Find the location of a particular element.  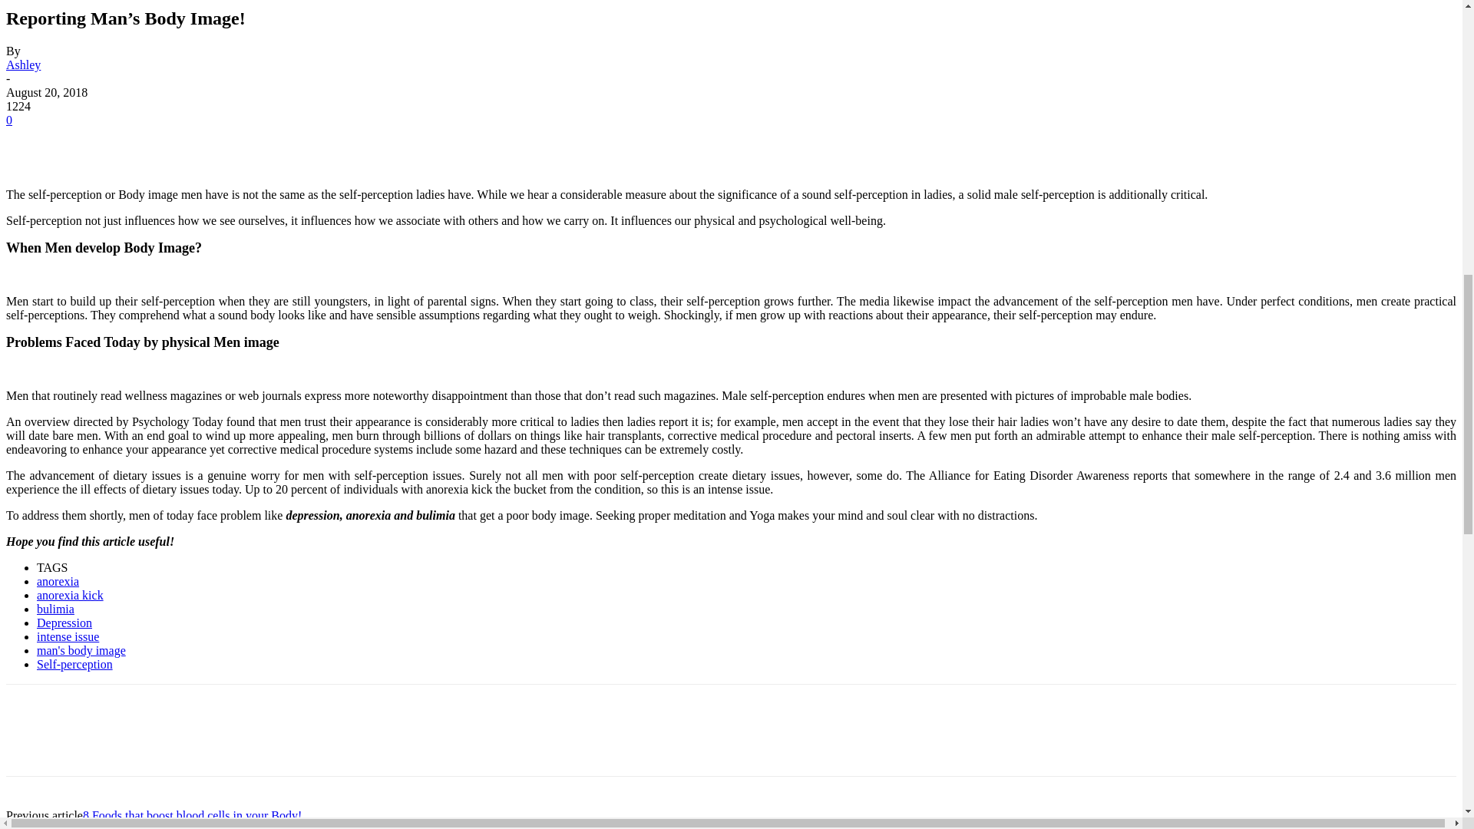

intense issue is located at coordinates (68, 636).